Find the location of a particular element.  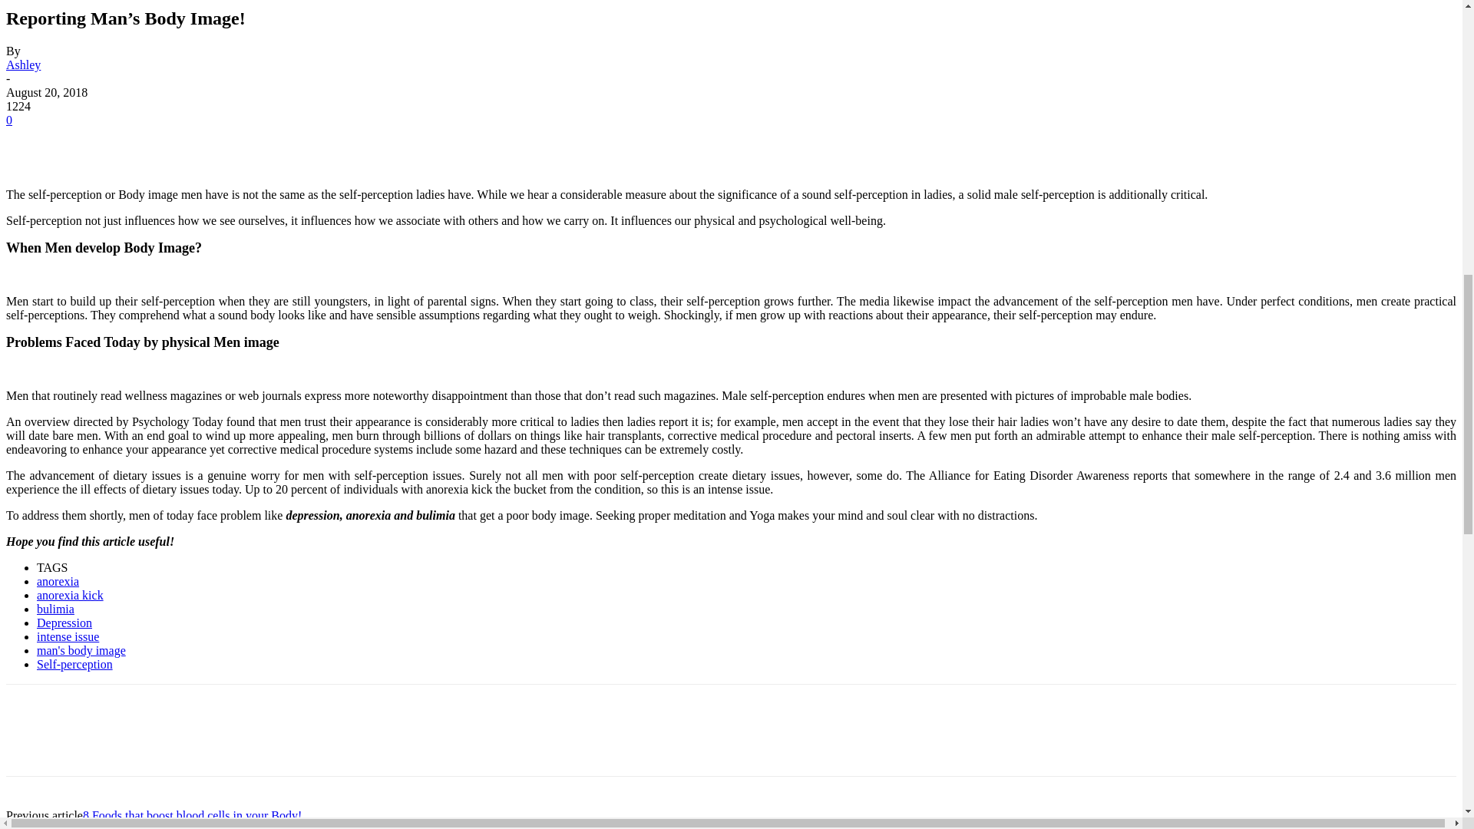

intense issue is located at coordinates (68, 636).